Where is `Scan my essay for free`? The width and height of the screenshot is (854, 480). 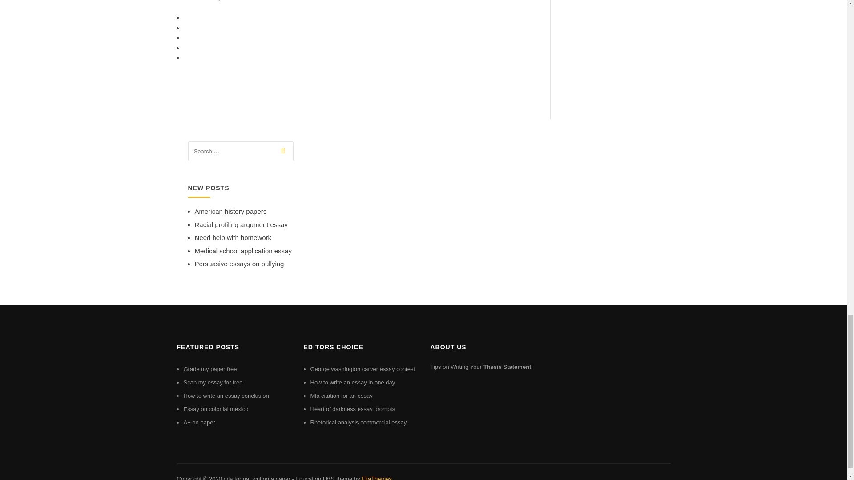 Scan my essay for free is located at coordinates (213, 382).